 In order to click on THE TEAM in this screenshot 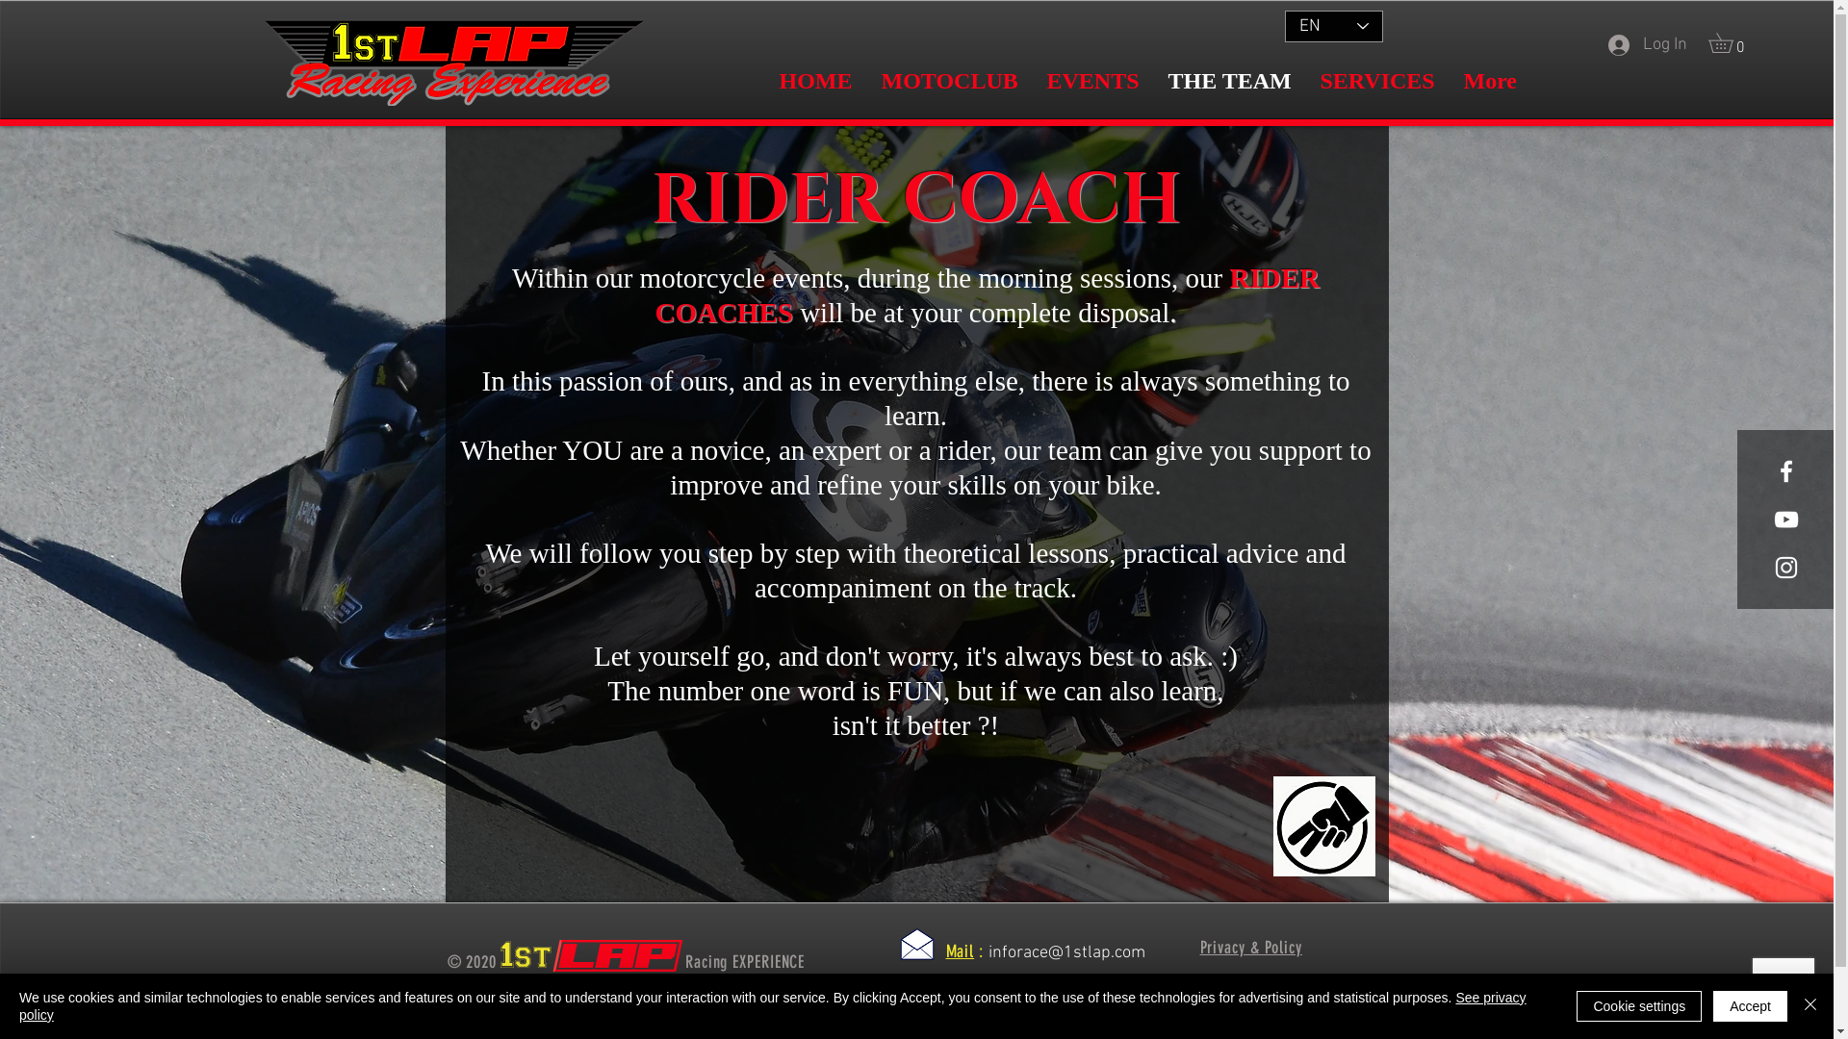, I will do `click(1229, 81)`.